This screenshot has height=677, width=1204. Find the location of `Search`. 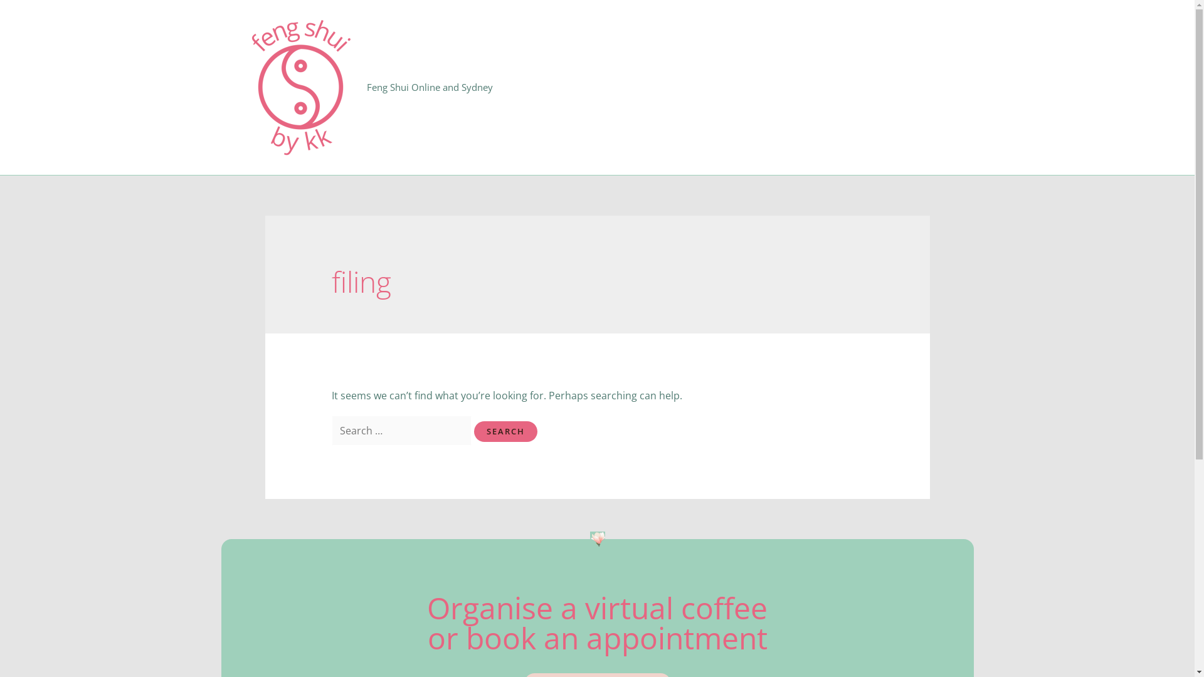

Search is located at coordinates (505, 431).